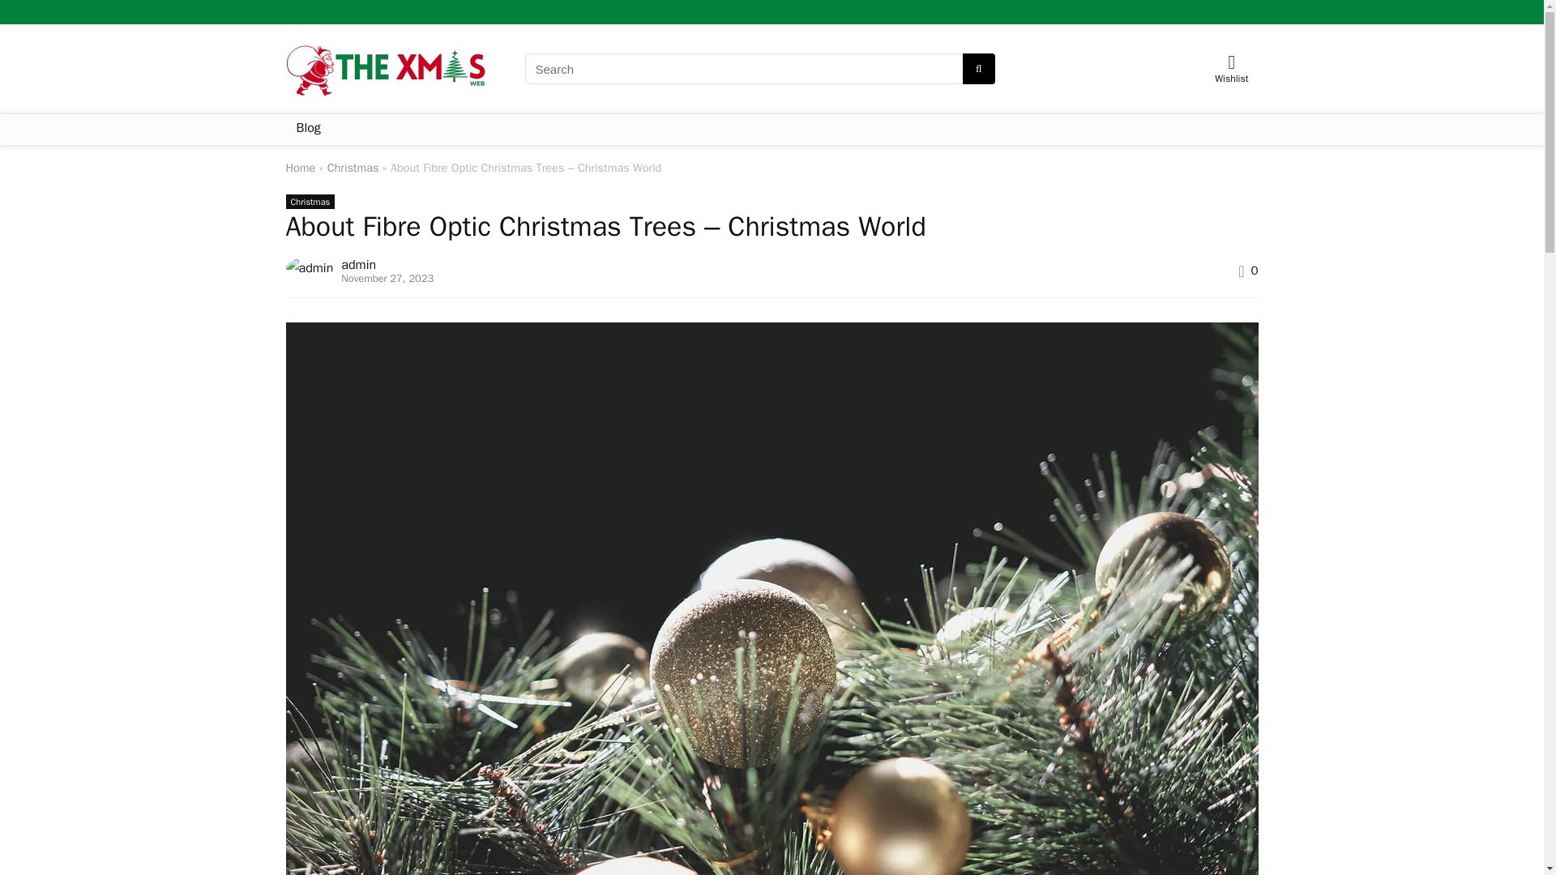 The width and height of the screenshot is (1556, 875). I want to click on Home, so click(300, 167).